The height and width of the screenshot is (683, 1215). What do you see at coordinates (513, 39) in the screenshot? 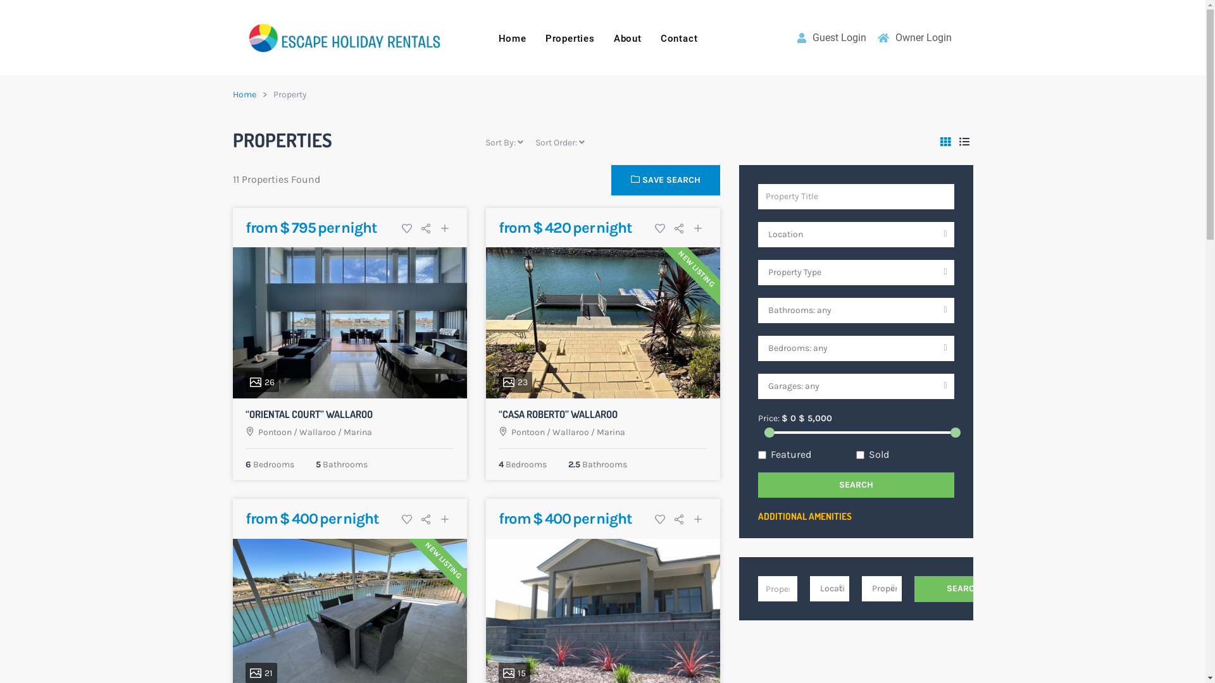
I see `Home` at bounding box center [513, 39].